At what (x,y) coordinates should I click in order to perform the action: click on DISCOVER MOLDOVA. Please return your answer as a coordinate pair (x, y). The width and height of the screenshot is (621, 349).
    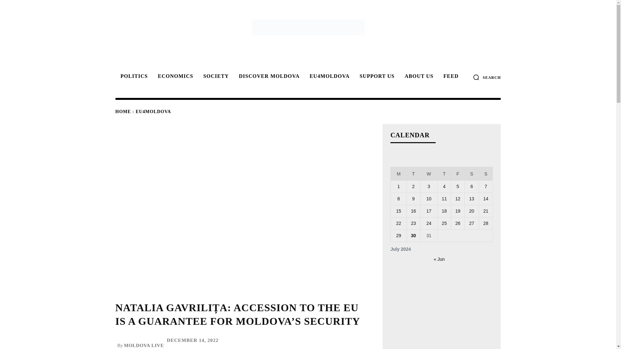
    Looking at the image, I should click on (268, 76).